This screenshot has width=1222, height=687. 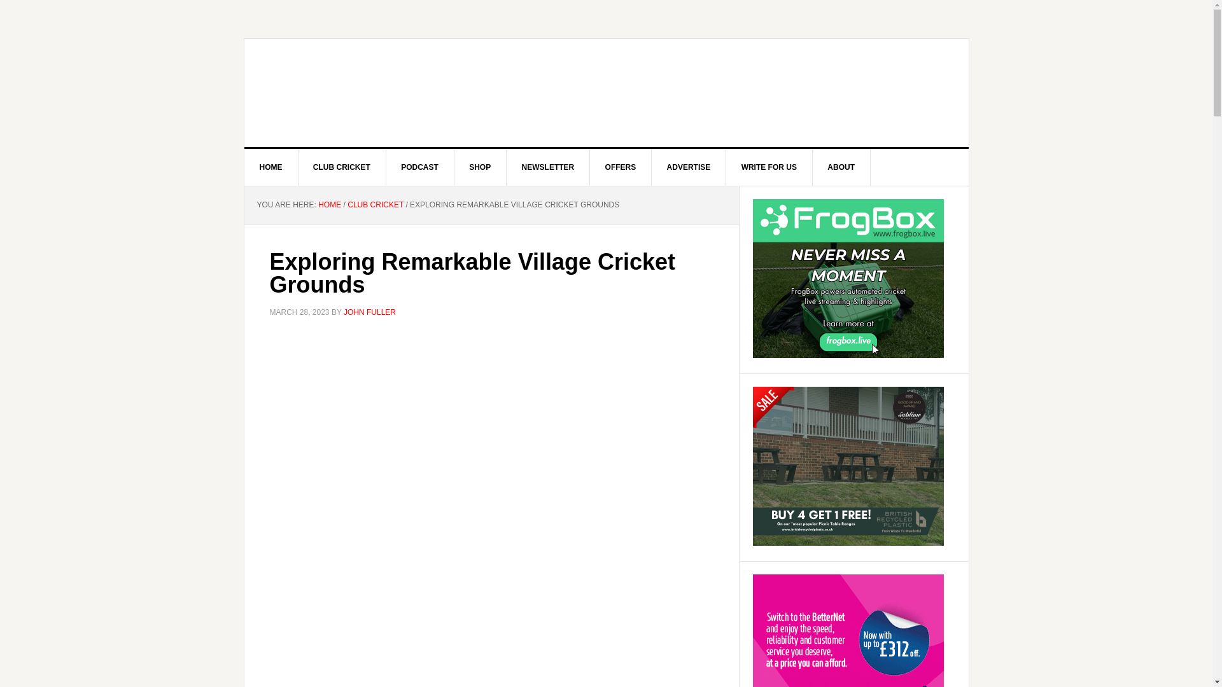 What do you see at coordinates (375, 205) in the screenshot?
I see `CLUB CRICKET` at bounding box center [375, 205].